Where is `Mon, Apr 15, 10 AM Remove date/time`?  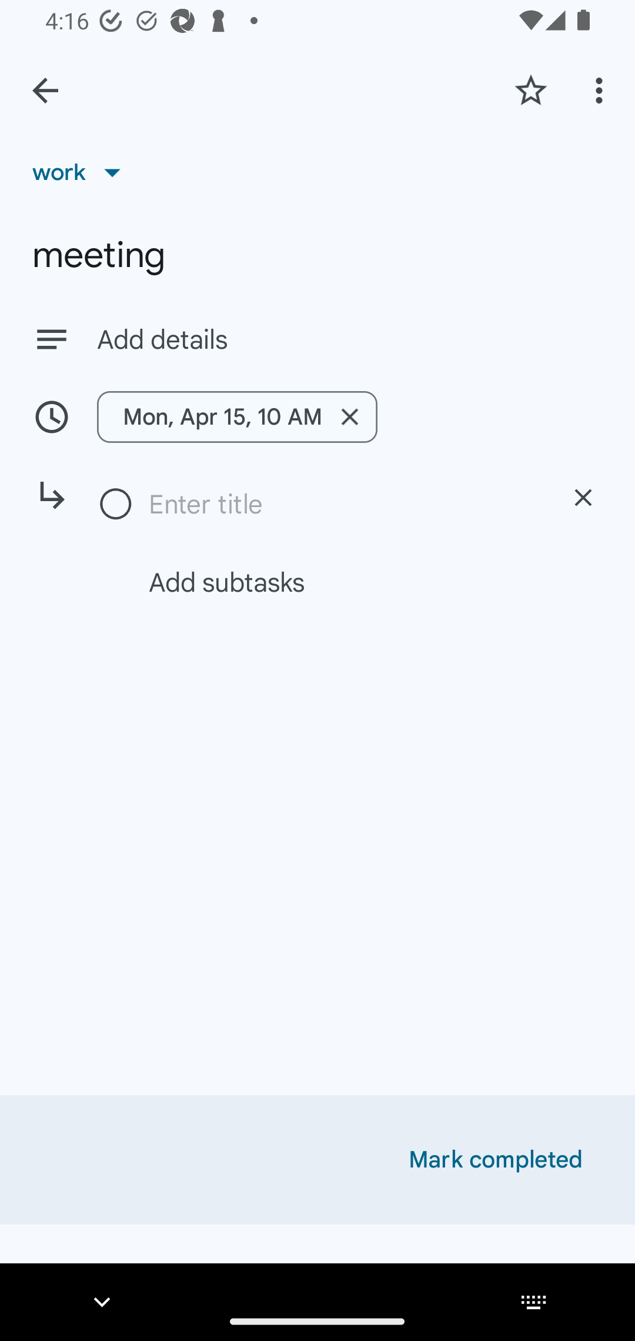 Mon, Apr 15, 10 AM Remove date/time is located at coordinates (317, 416).